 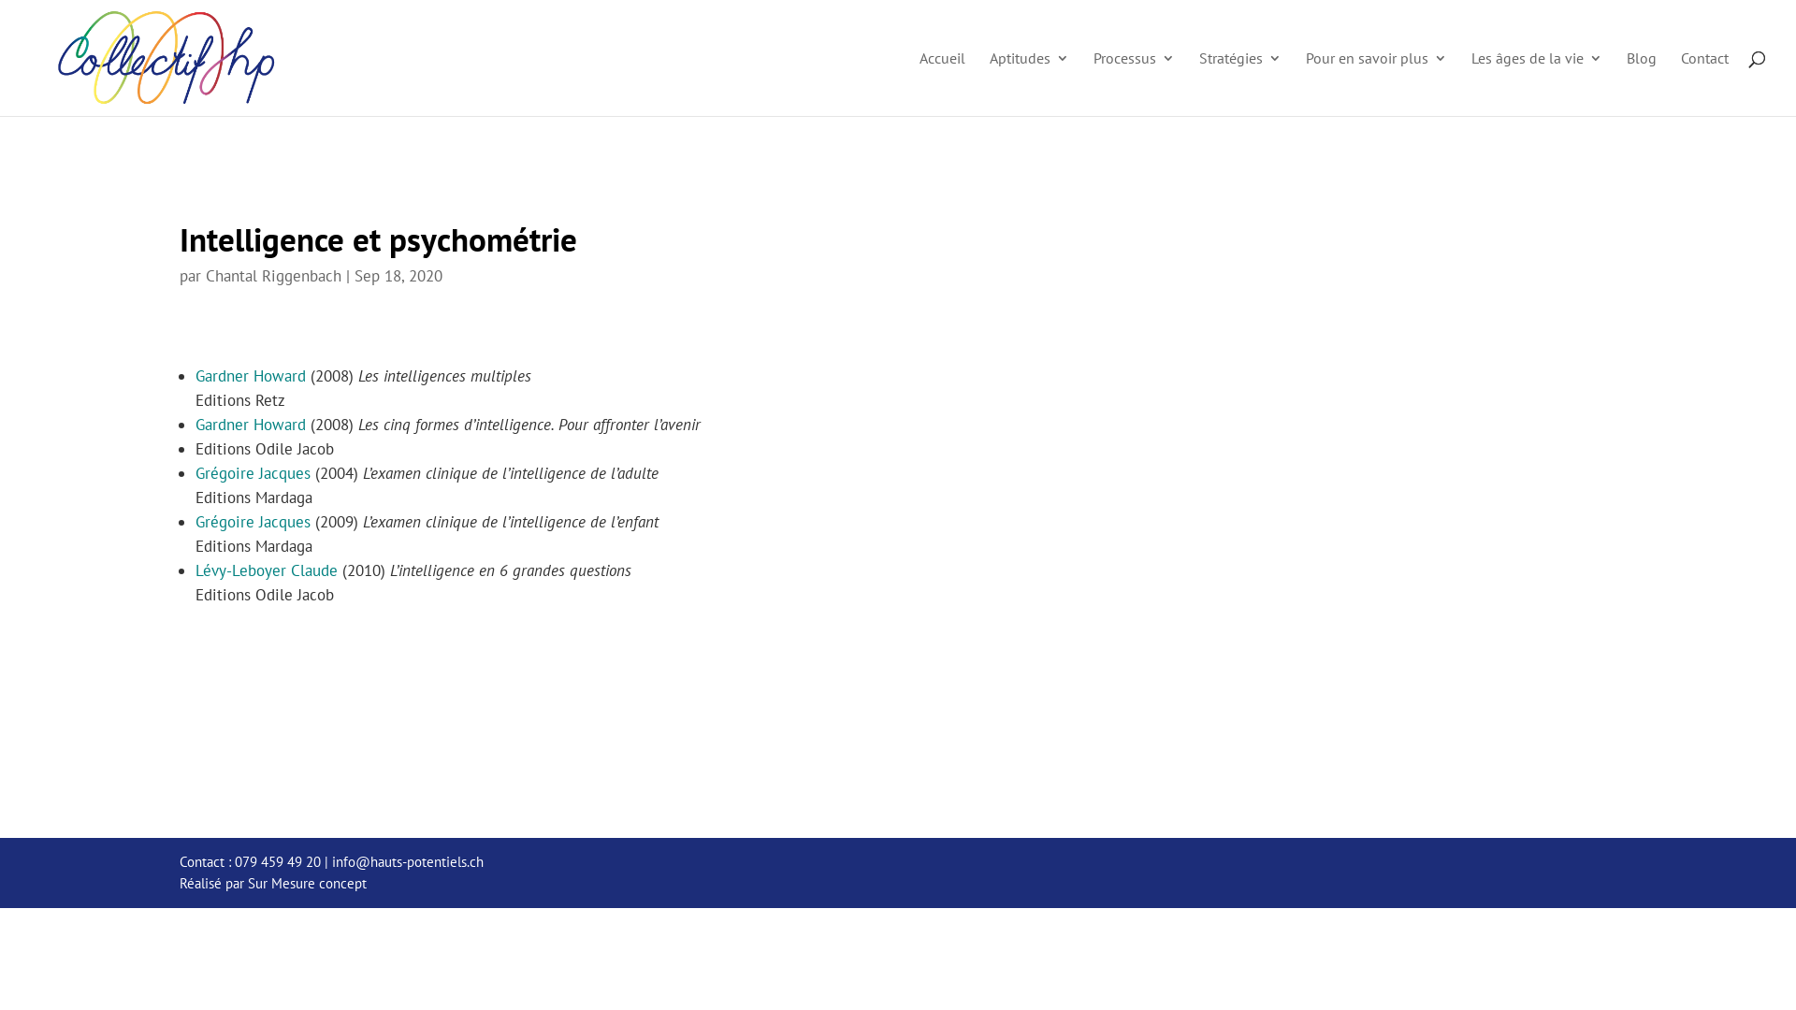 What do you see at coordinates (1704, 84) in the screenshot?
I see `Contact` at bounding box center [1704, 84].